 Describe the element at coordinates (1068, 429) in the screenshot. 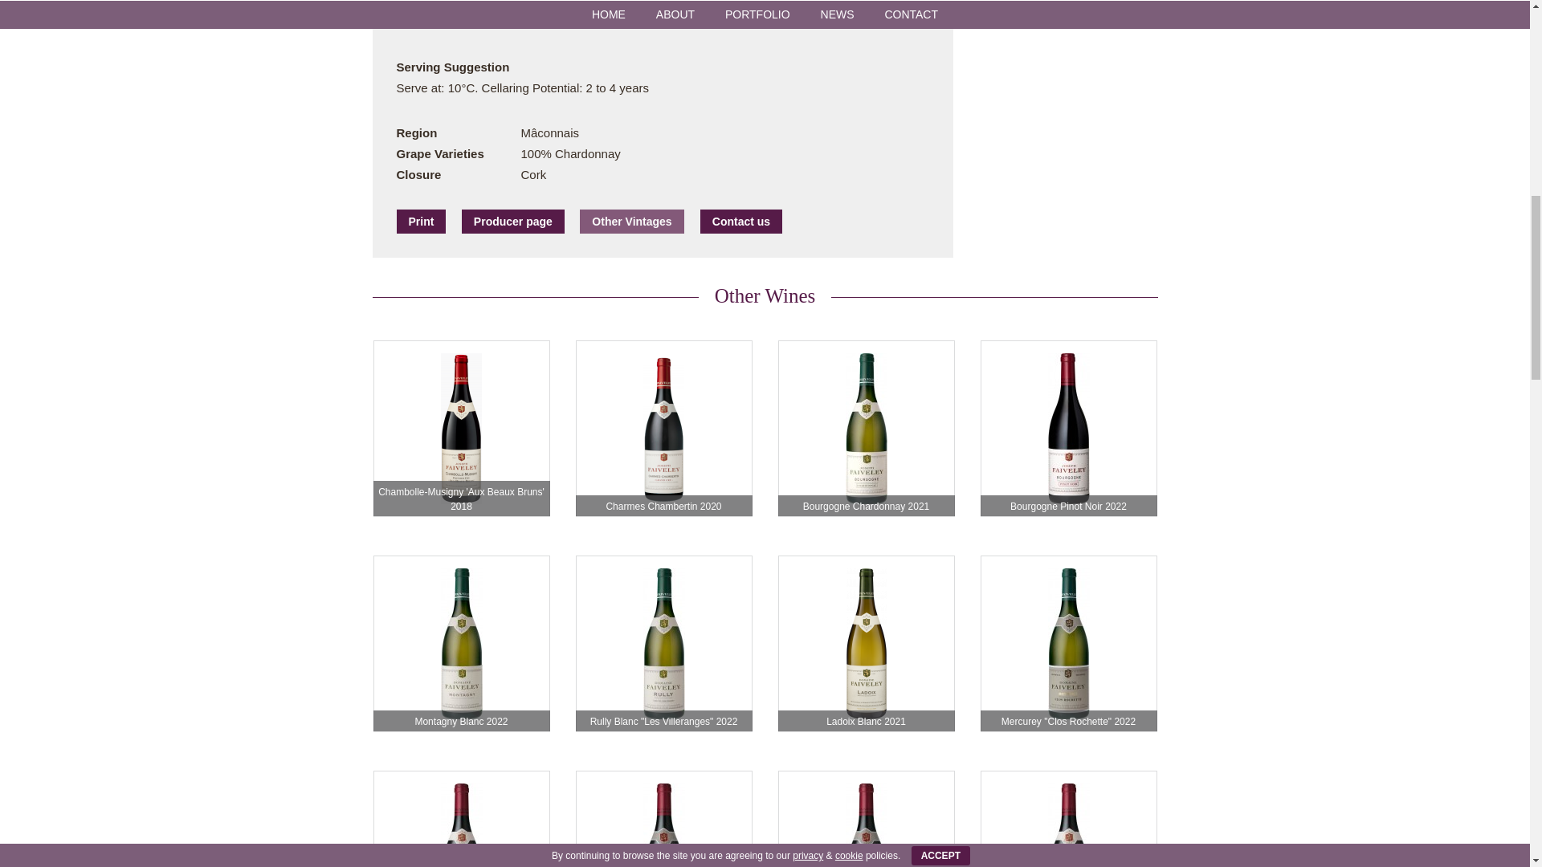

I see `Bourgogne Pinot Noir 2022` at that location.